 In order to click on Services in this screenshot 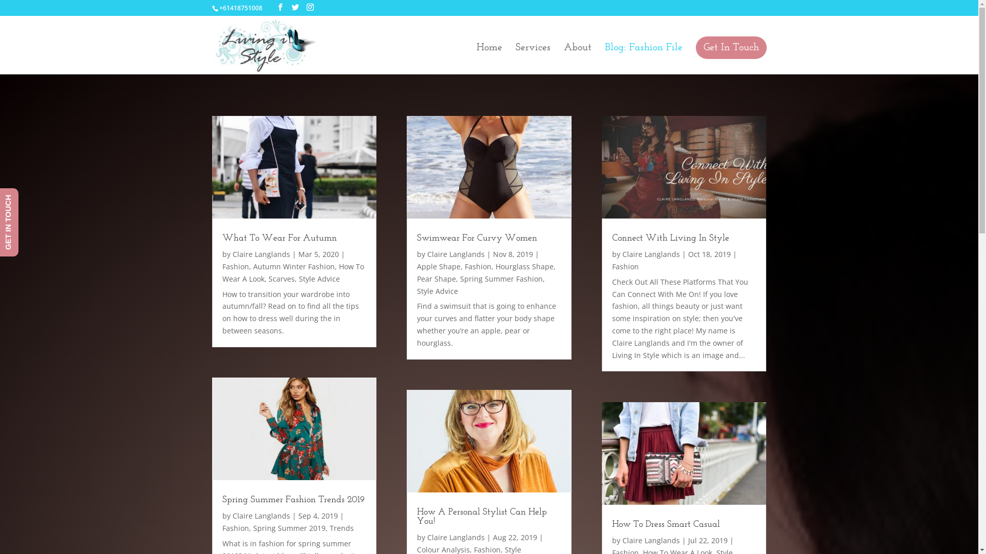, I will do `click(533, 58)`.